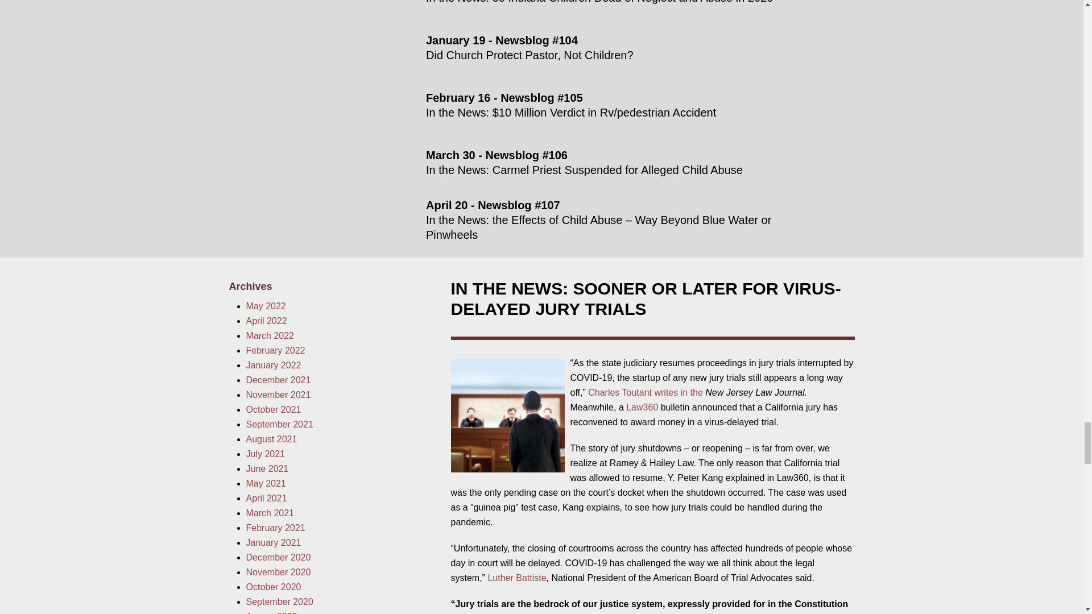  What do you see at coordinates (516, 578) in the screenshot?
I see `Luther Battiste` at bounding box center [516, 578].